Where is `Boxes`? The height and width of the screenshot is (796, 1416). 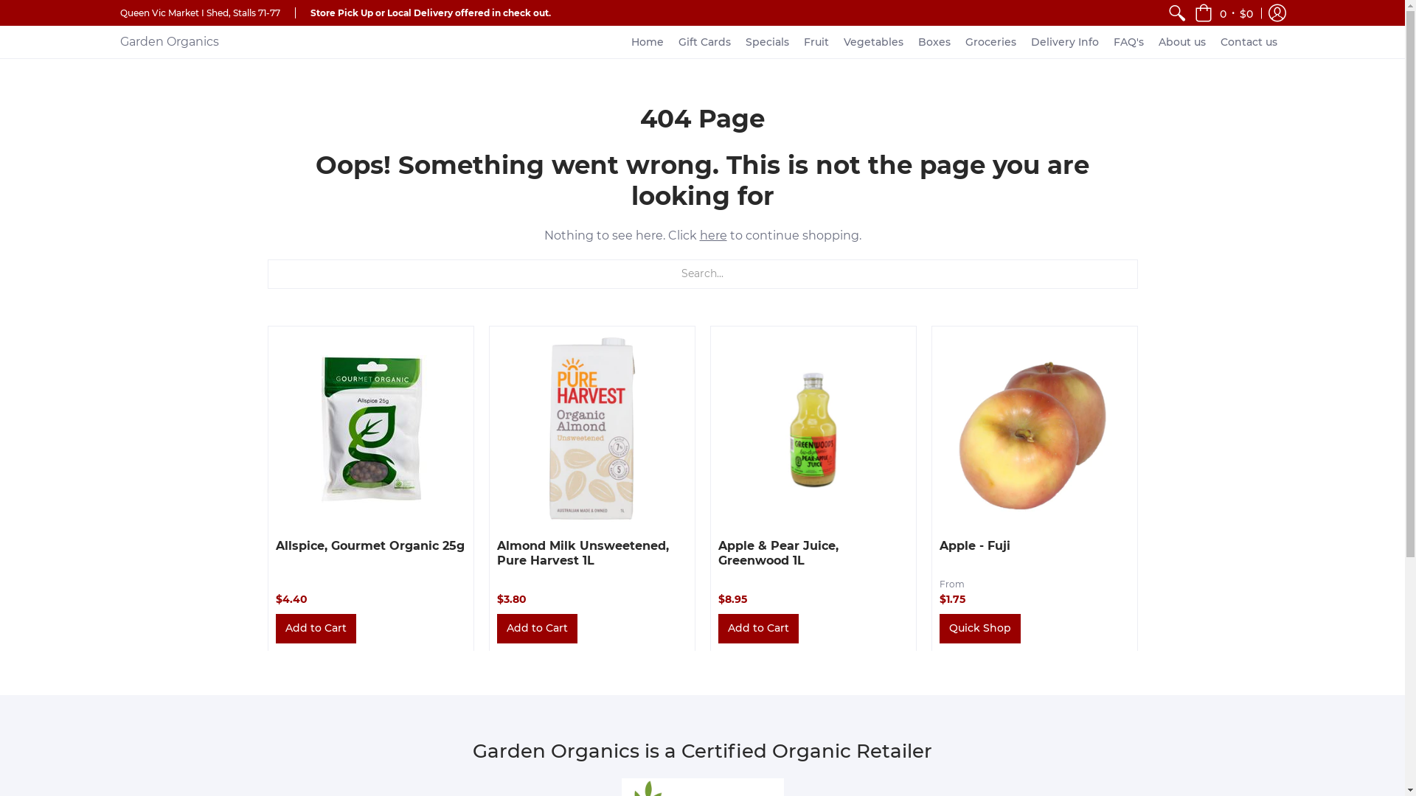 Boxes is located at coordinates (934, 42).